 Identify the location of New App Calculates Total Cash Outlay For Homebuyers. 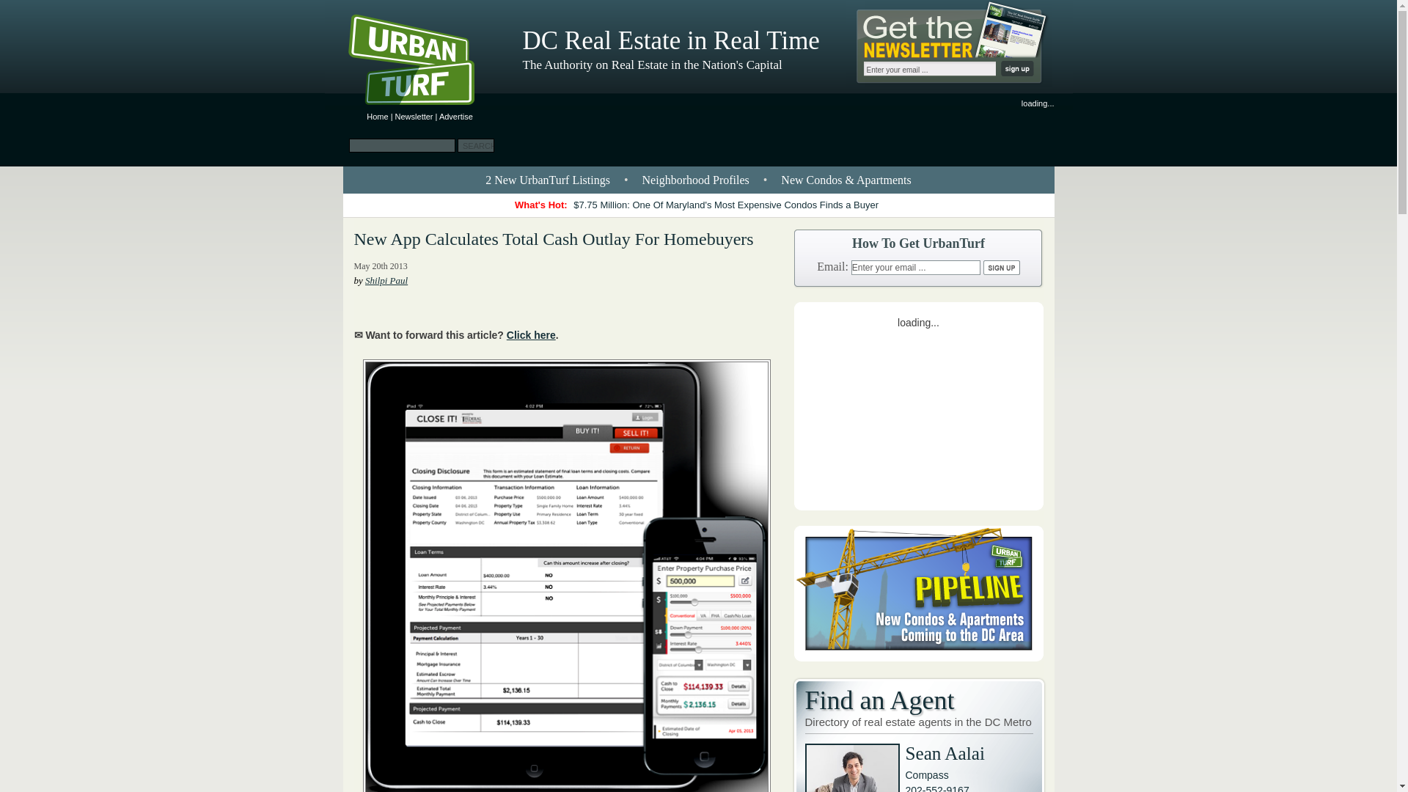
(553, 239).